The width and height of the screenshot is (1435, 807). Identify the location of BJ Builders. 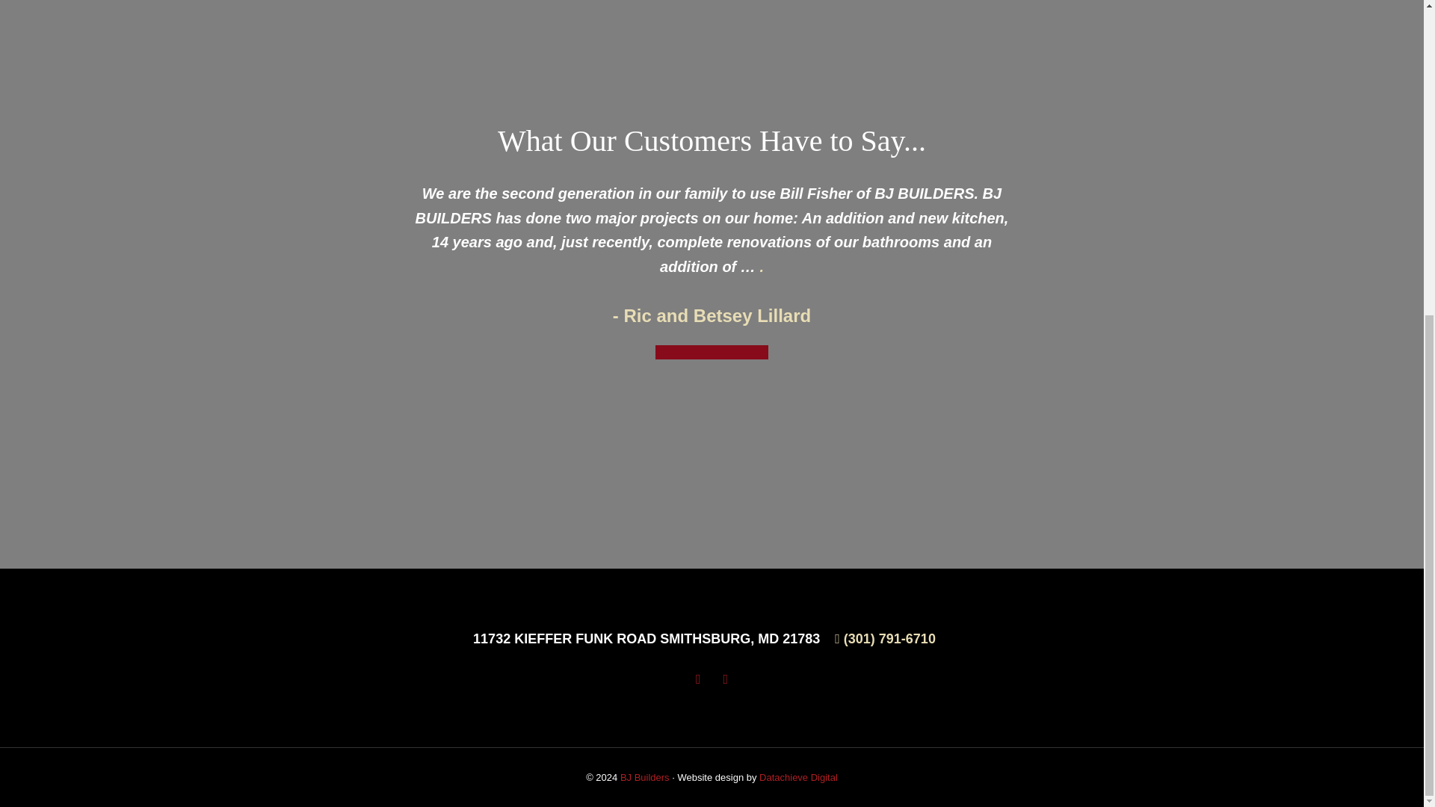
(644, 776).